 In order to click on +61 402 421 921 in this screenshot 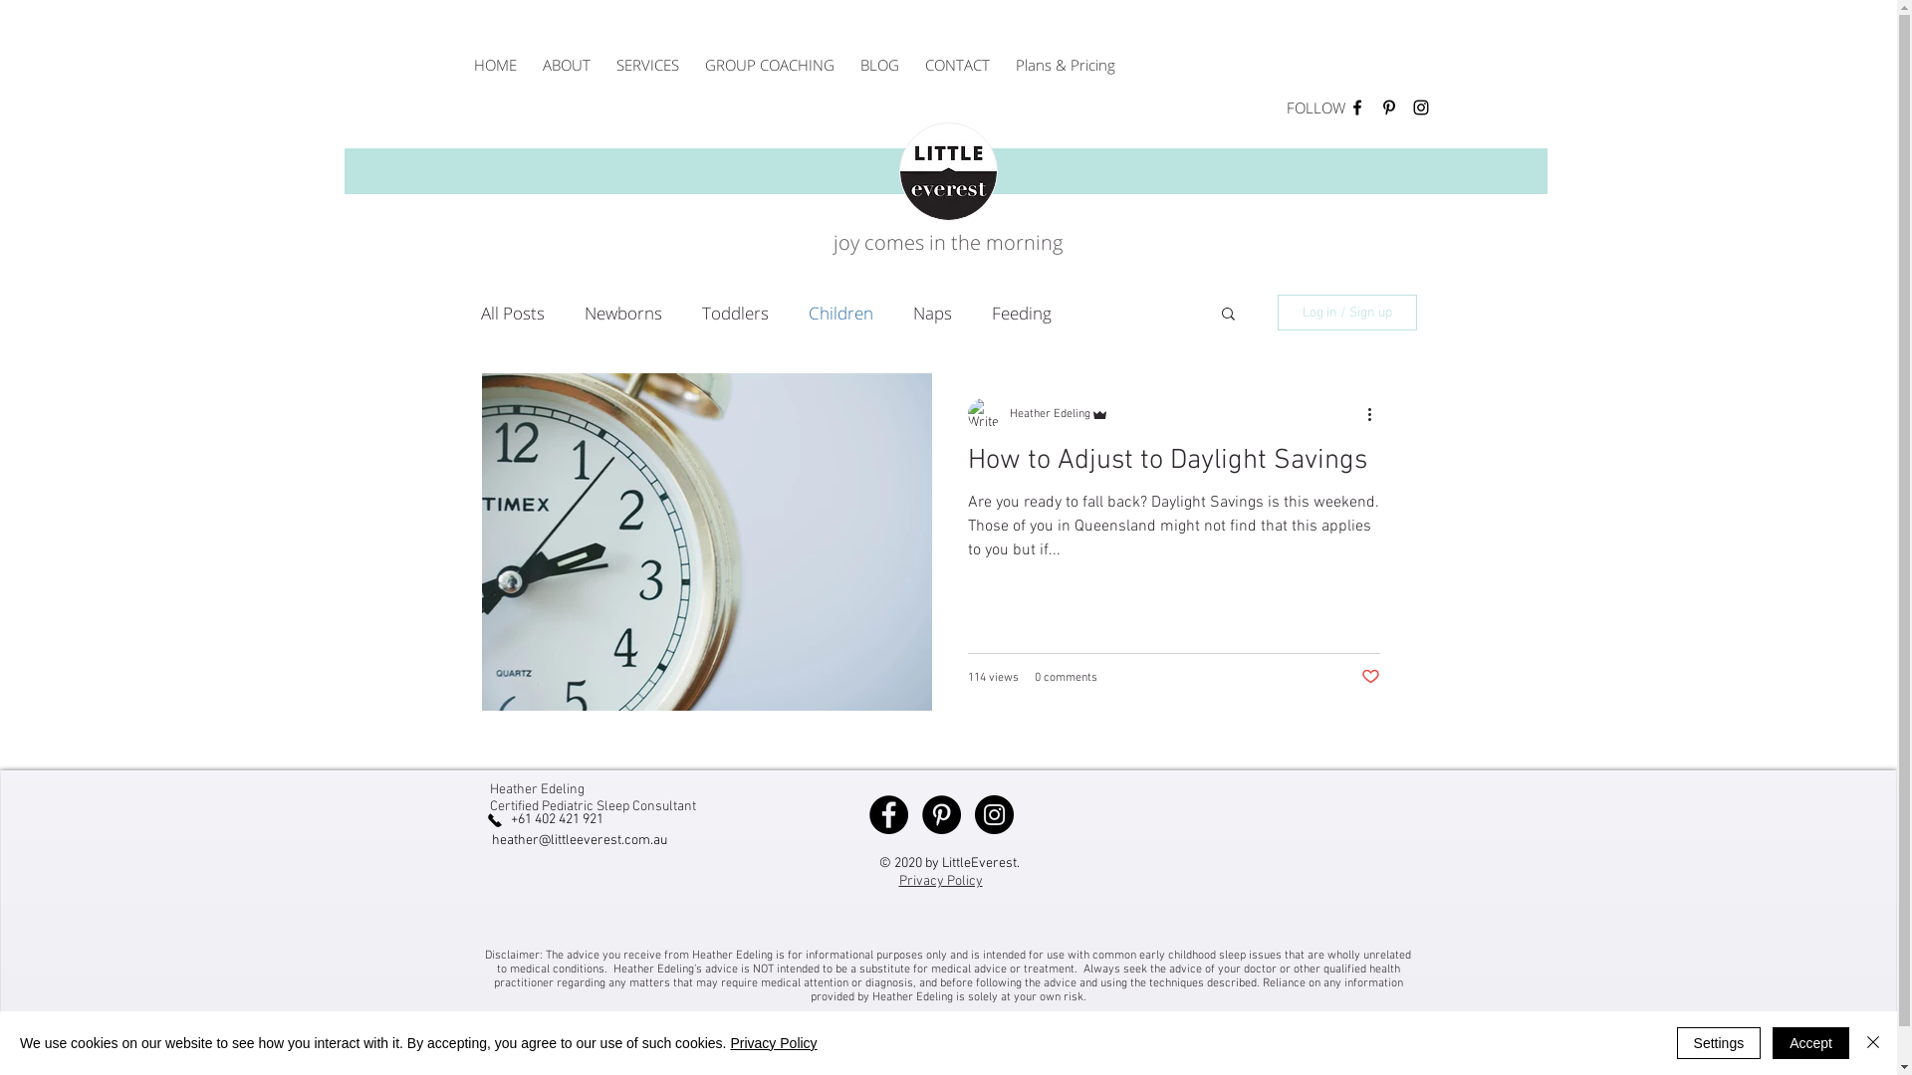, I will do `click(557, 820)`.